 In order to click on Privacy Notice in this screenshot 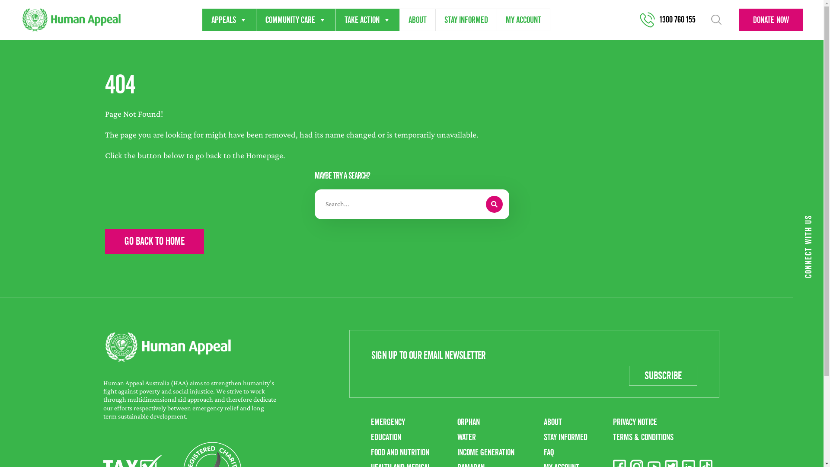, I will do `click(635, 422)`.